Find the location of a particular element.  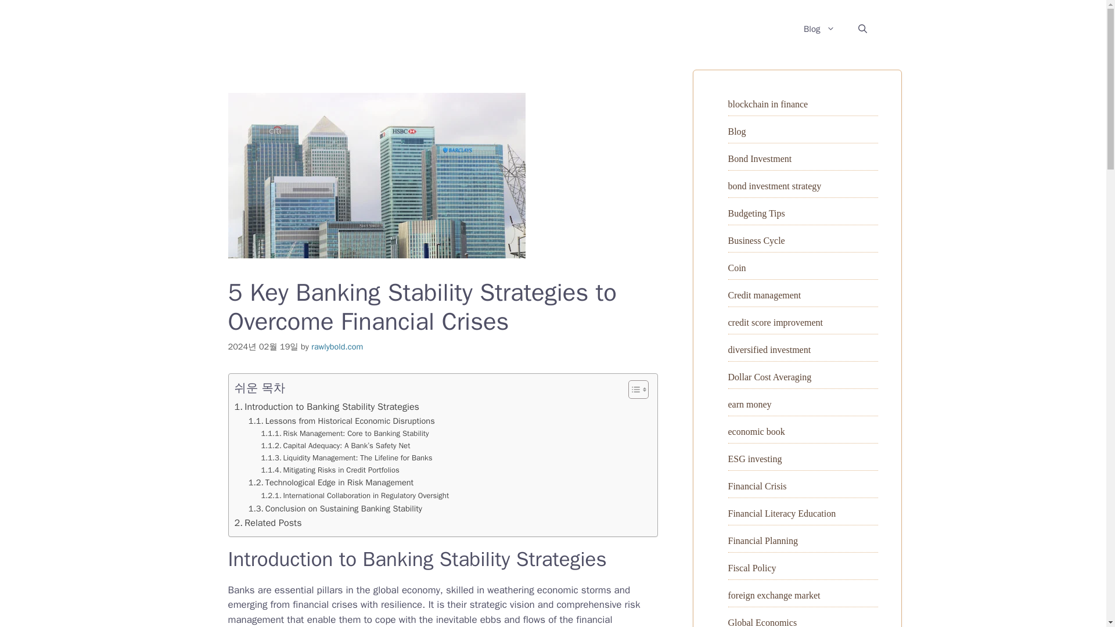

Budgeting Tips is located at coordinates (756, 212).